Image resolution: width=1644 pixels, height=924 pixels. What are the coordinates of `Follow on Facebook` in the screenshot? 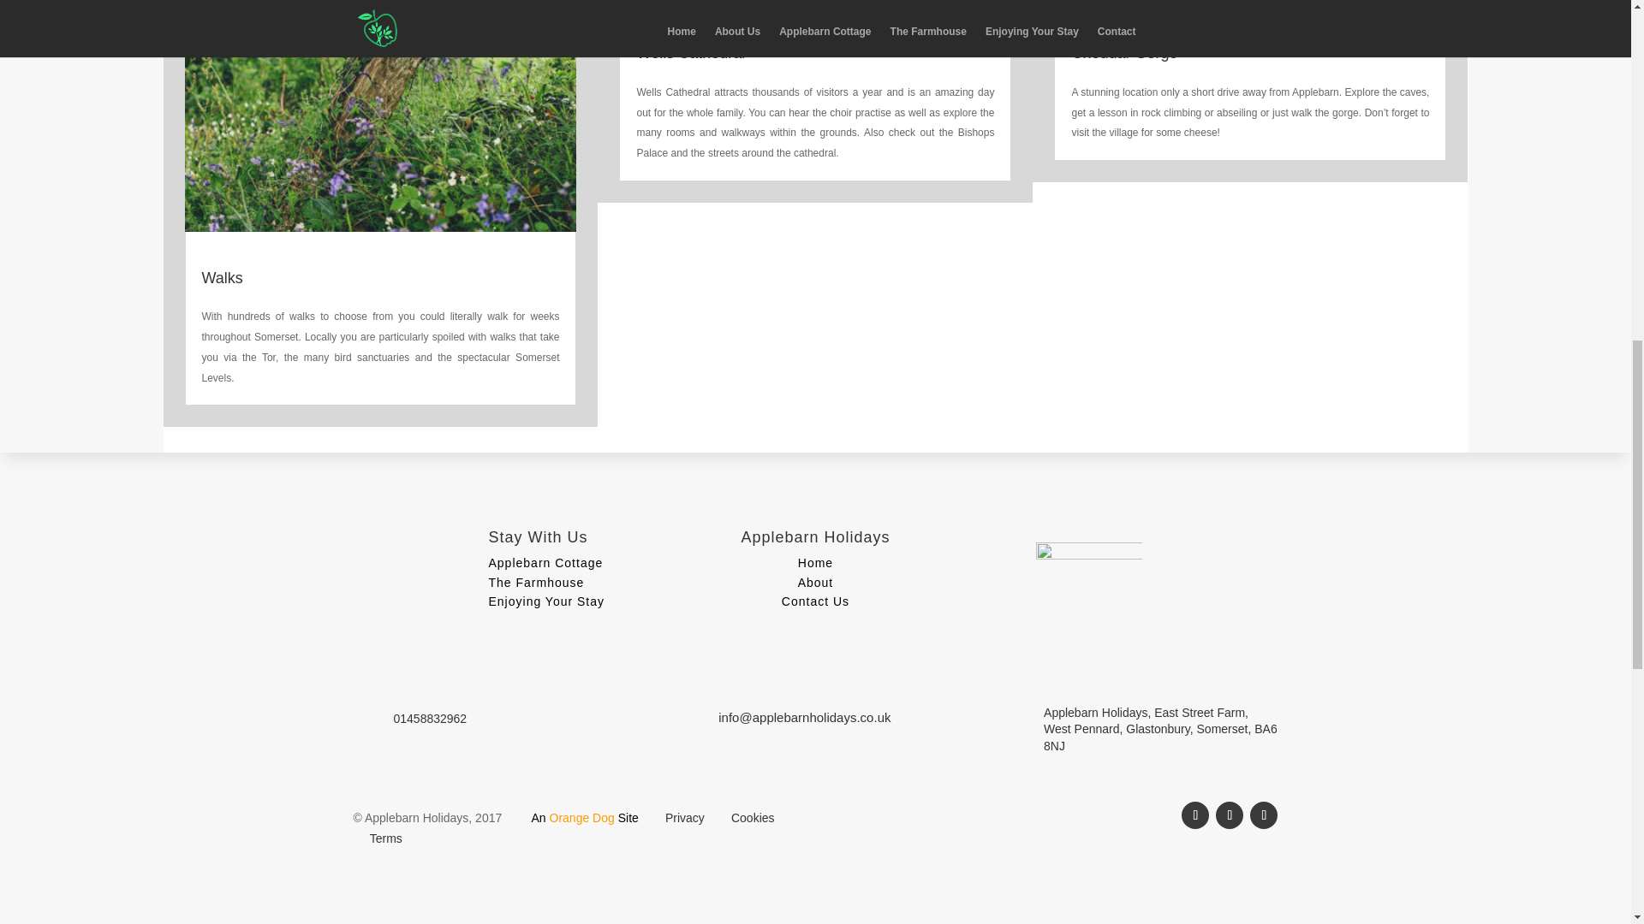 It's located at (1195, 814).